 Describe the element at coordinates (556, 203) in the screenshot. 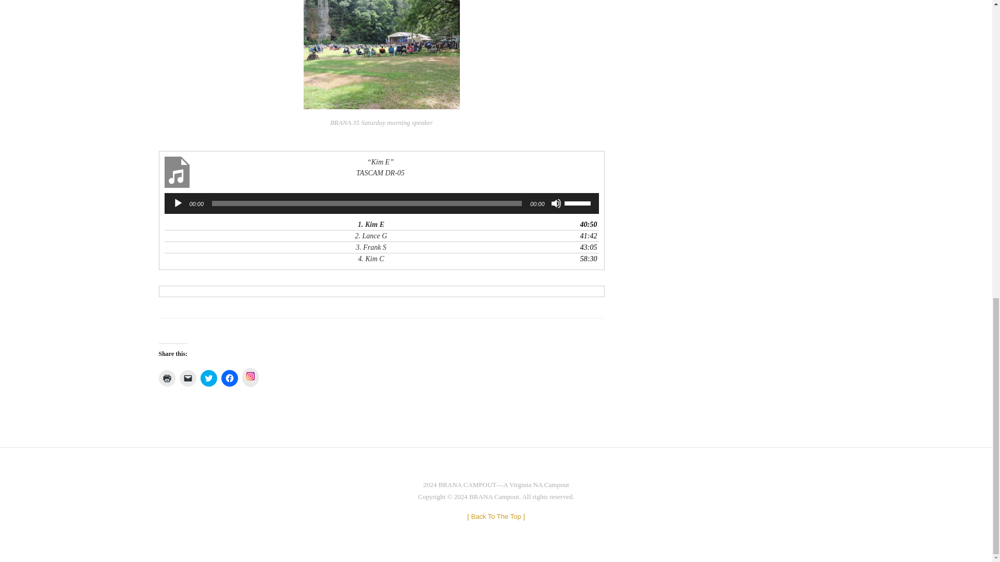

I see `Mute` at that location.